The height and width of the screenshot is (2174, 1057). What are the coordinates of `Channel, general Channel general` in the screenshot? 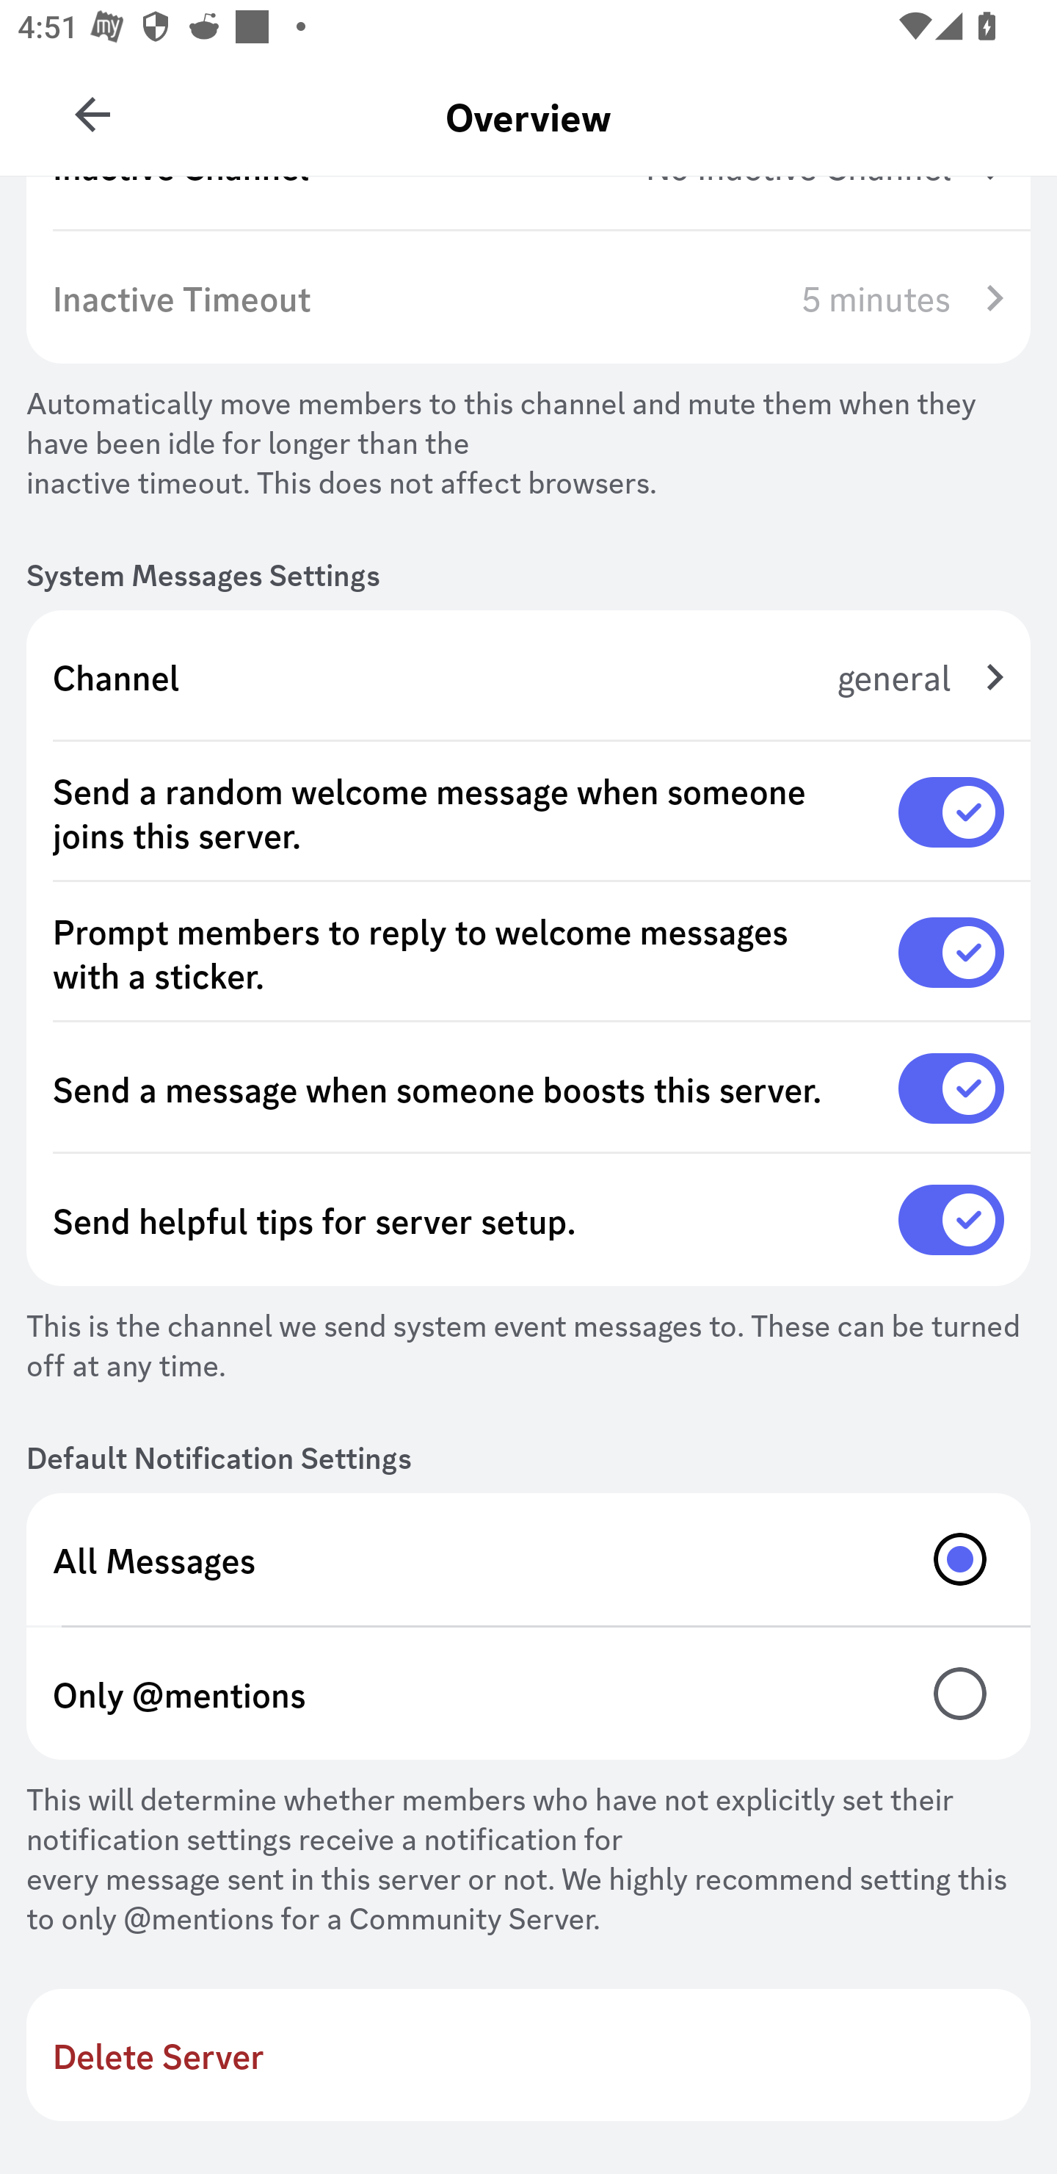 It's located at (528, 677).